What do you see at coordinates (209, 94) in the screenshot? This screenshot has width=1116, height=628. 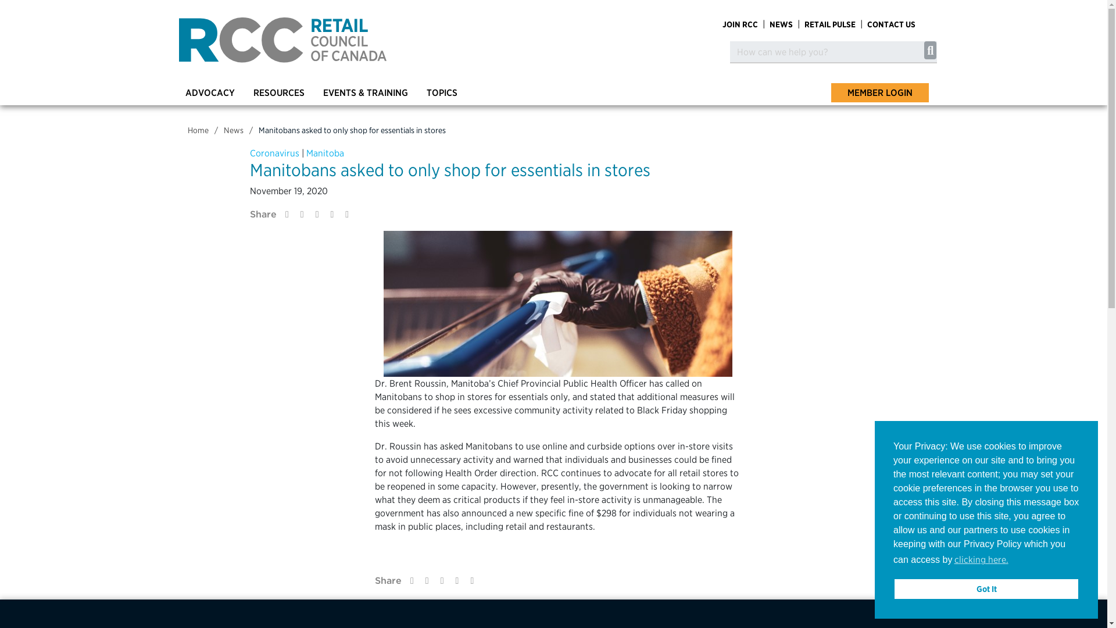 I see `ADVOCACY` at bounding box center [209, 94].